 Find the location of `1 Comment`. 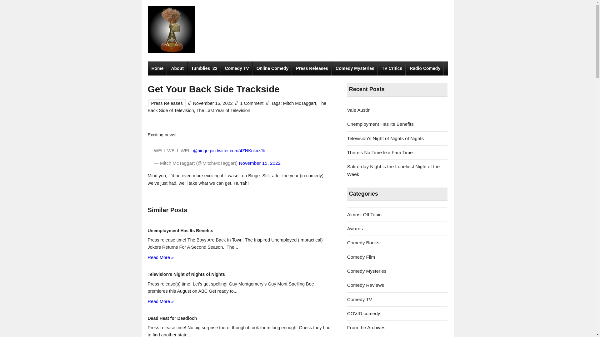

1 Comment is located at coordinates (252, 103).